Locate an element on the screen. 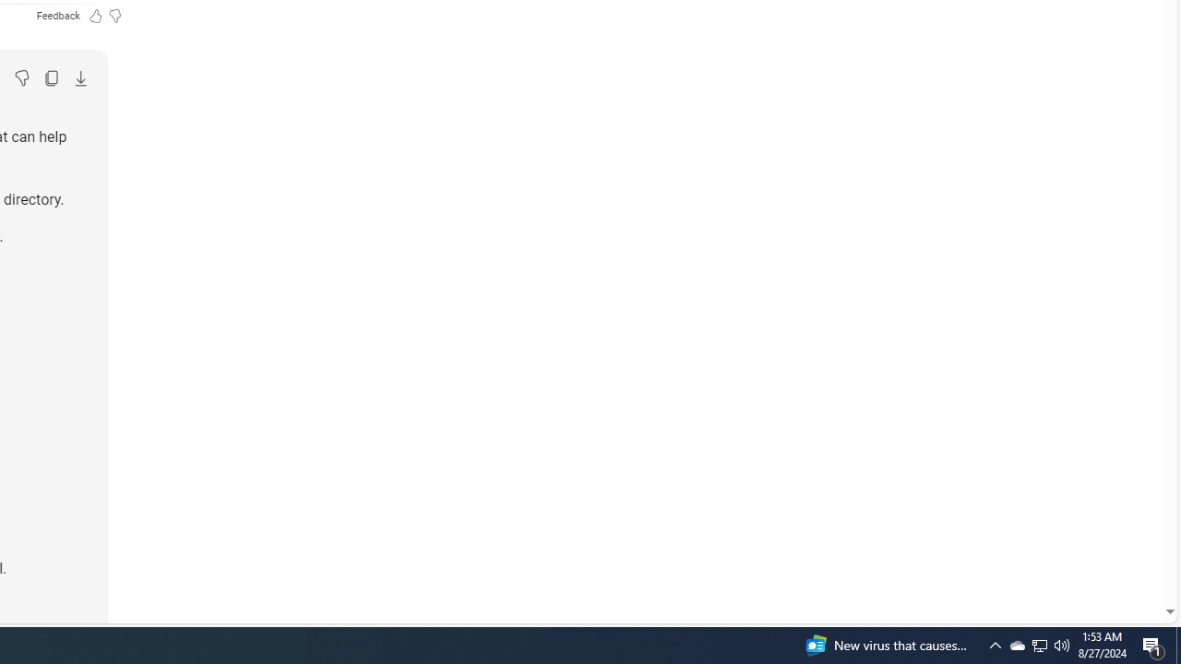  Copy is located at coordinates (51, 77).